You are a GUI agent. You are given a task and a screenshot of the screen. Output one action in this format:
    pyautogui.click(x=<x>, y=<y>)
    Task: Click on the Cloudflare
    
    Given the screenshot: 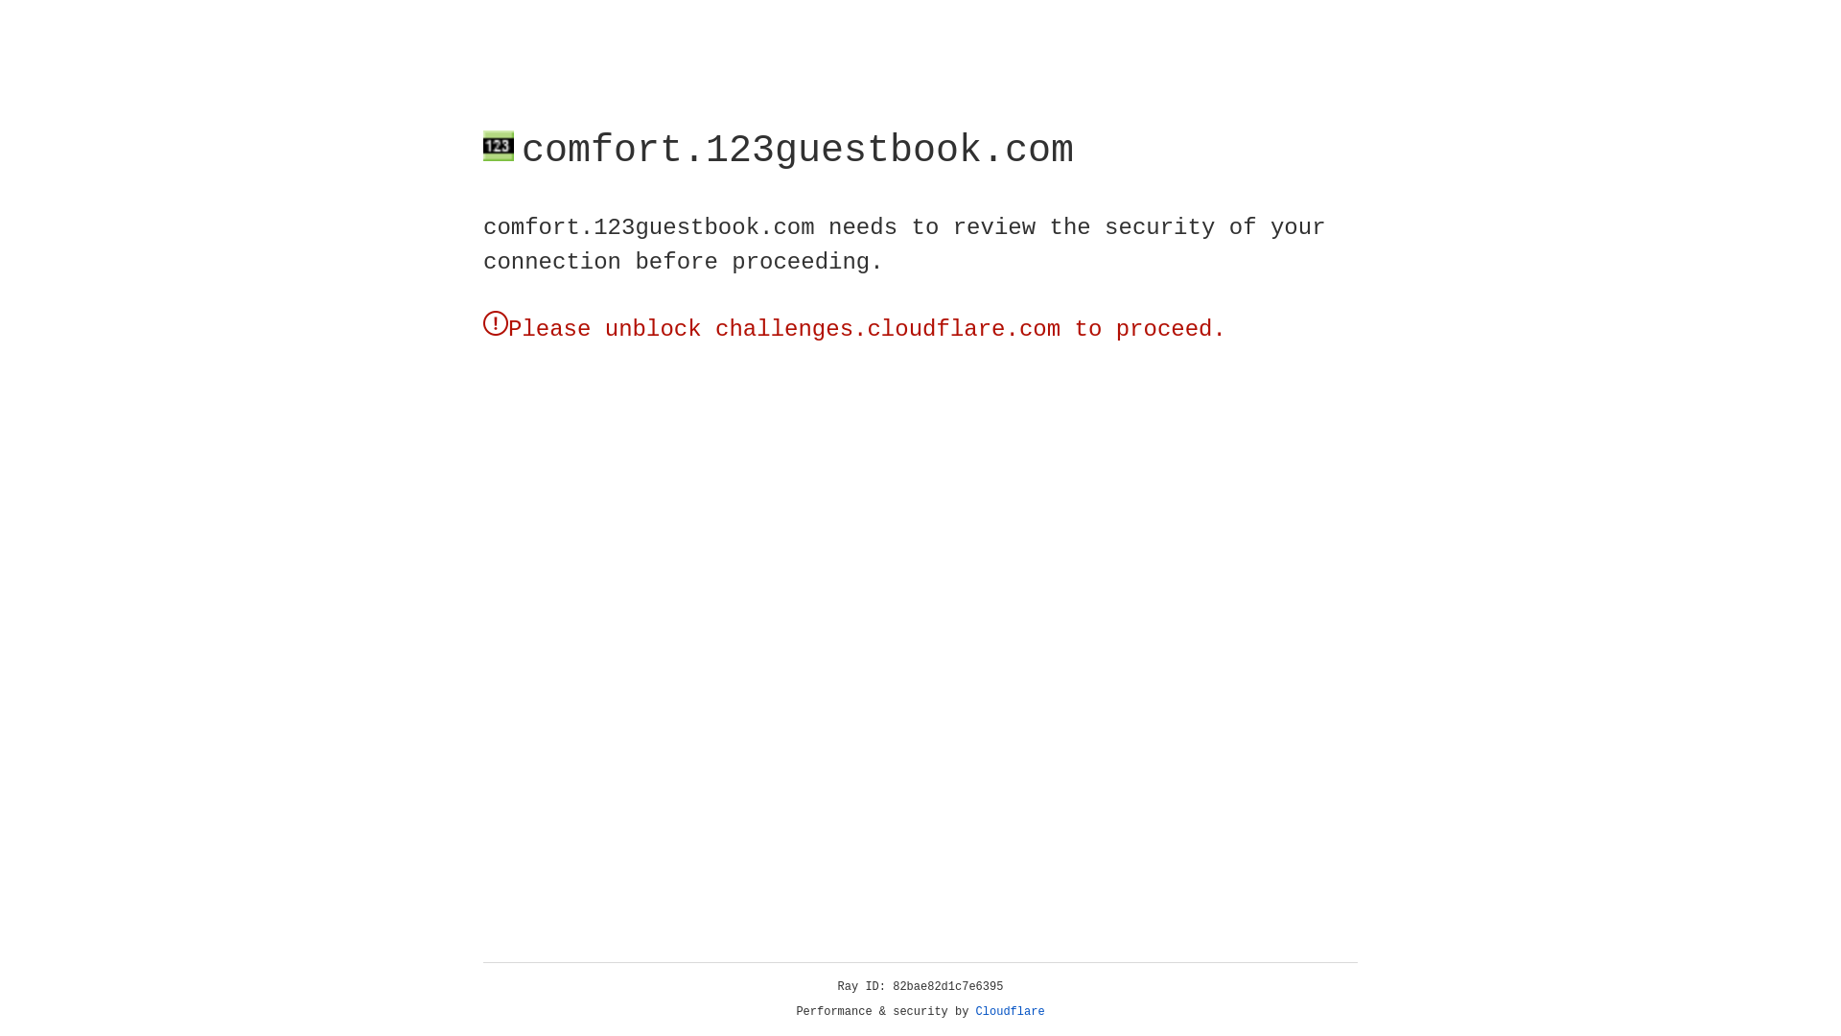 What is the action you would take?
    pyautogui.click(x=1011, y=1012)
    